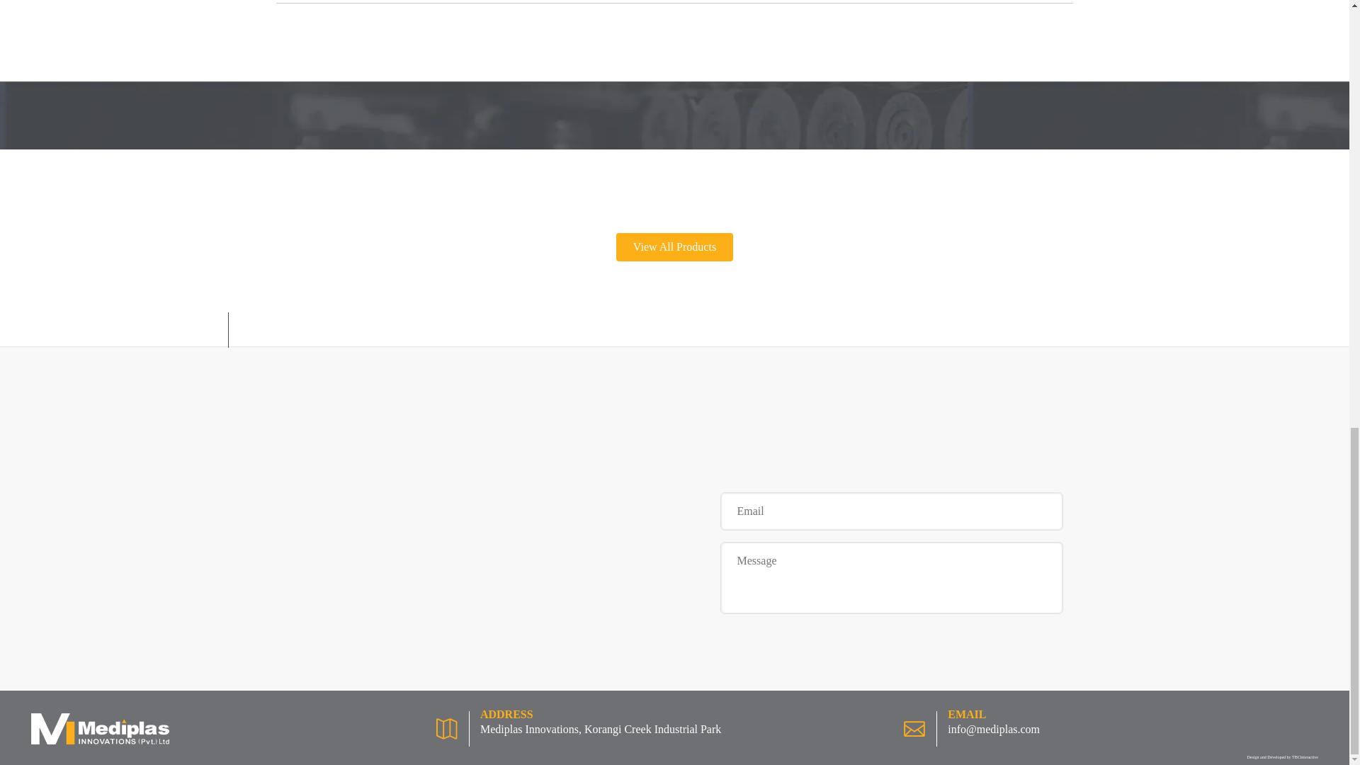 The image size is (1360, 765). I want to click on View All Products, so click(674, 247).